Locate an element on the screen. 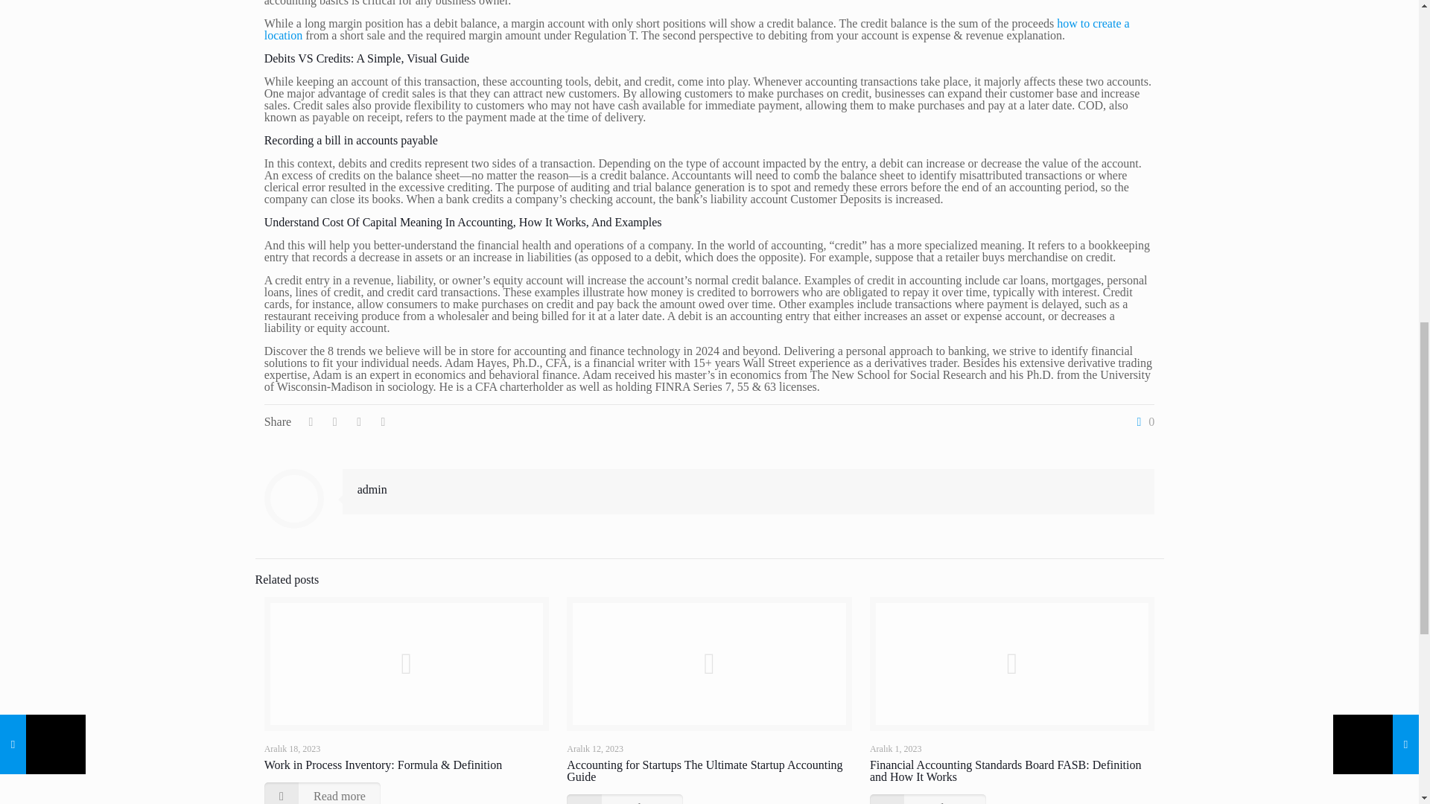  0 is located at coordinates (1143, 421).